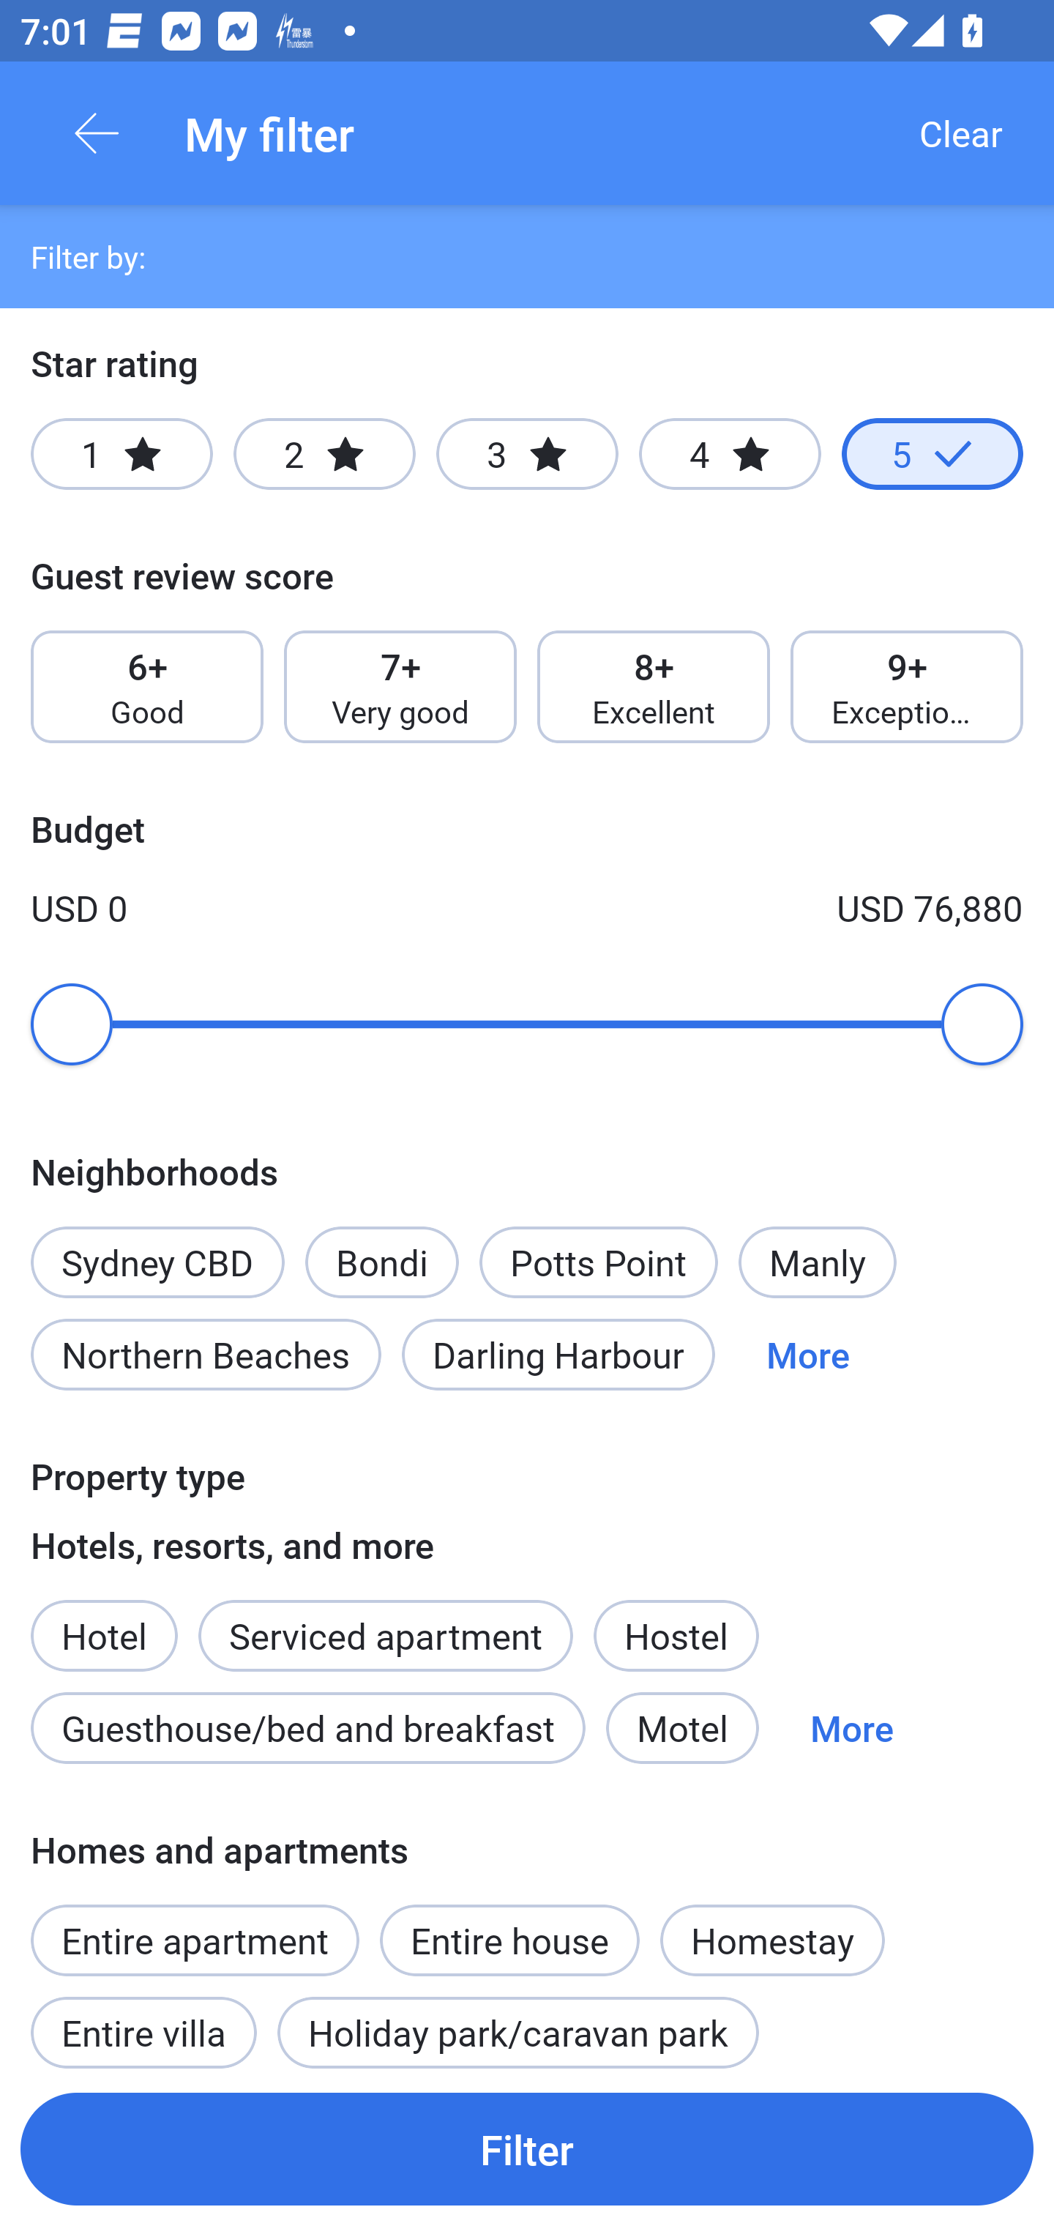 The height and width of the screenshot is (2226, 1054). Describe the element at coordinates (104, 1620) in the screenshot. I see `Hotel` at that location.